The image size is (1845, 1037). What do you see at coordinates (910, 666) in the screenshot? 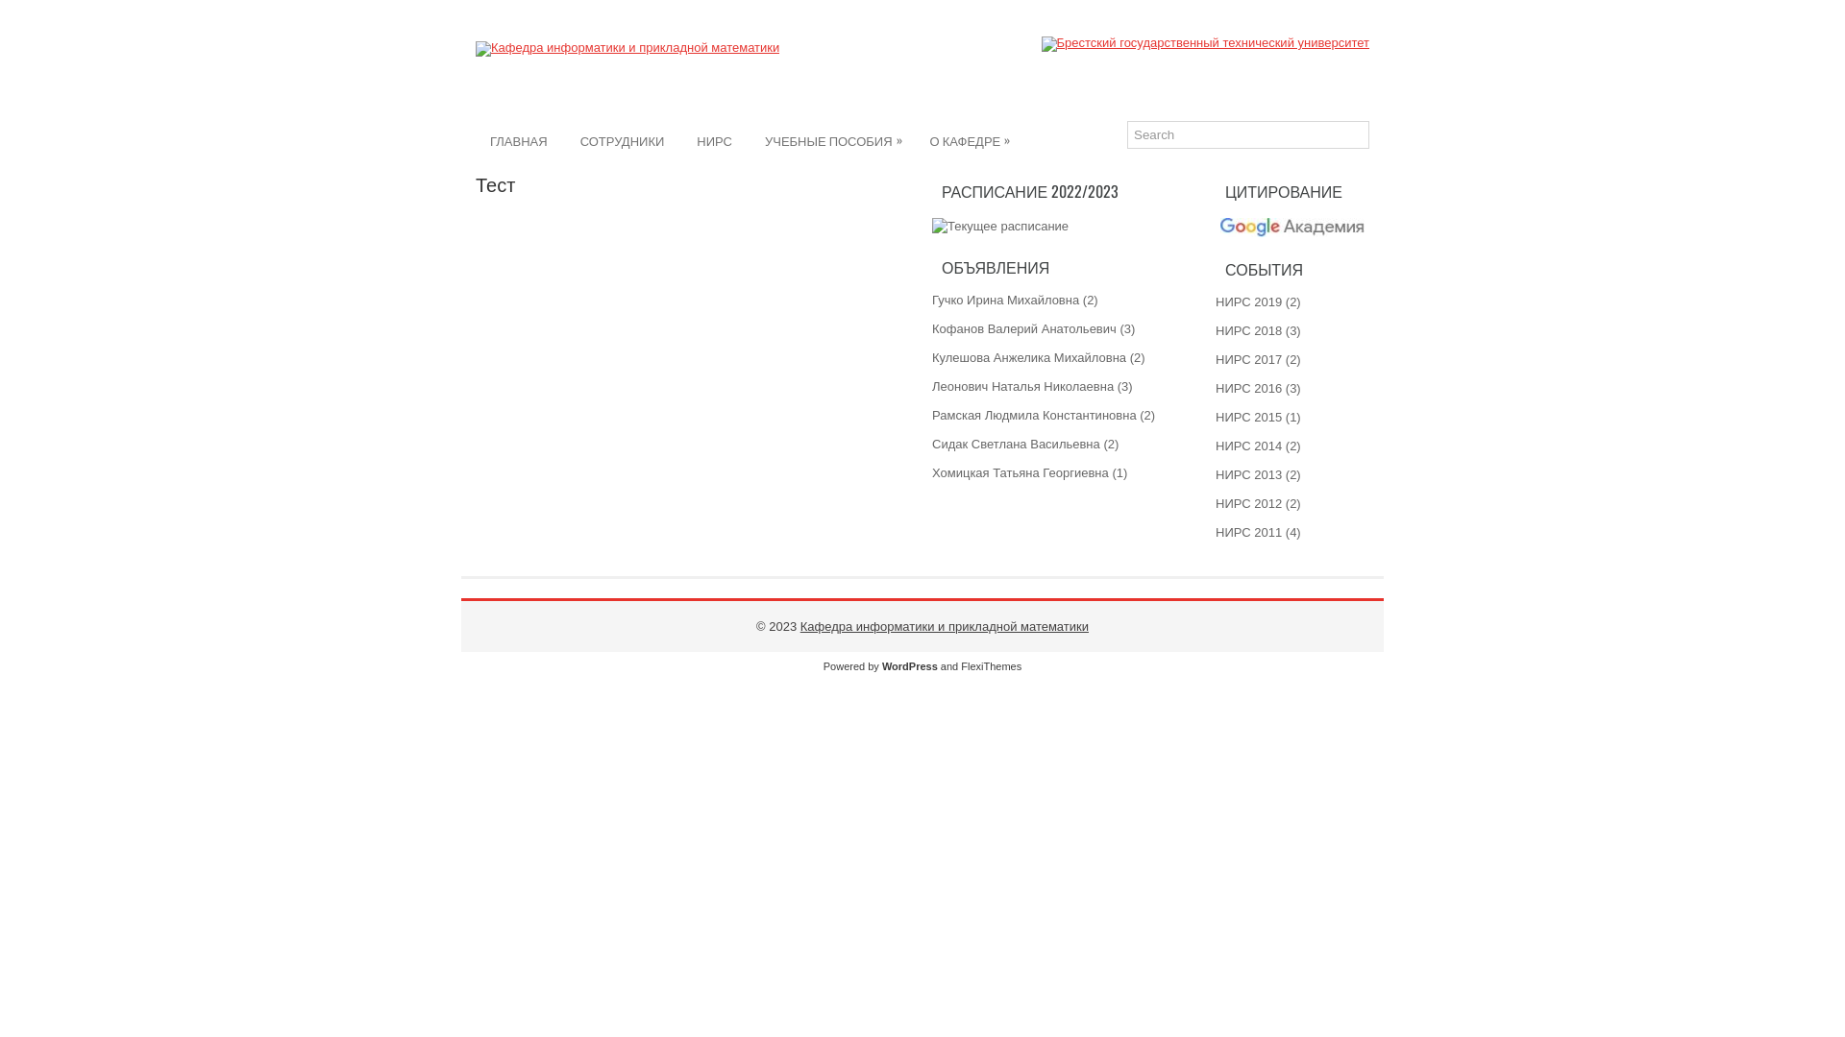
I see `WordPress` at bounding box center [910, 666].